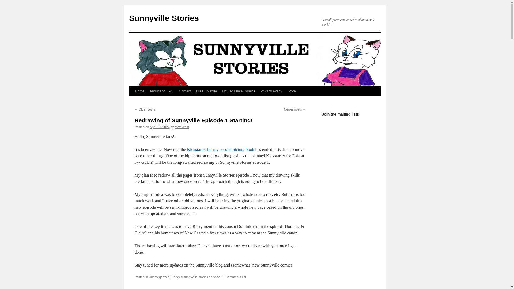  Describe the element at coordinates (203, 277) in the screenshot. I see `sunnyville stories episode 1` at that location.